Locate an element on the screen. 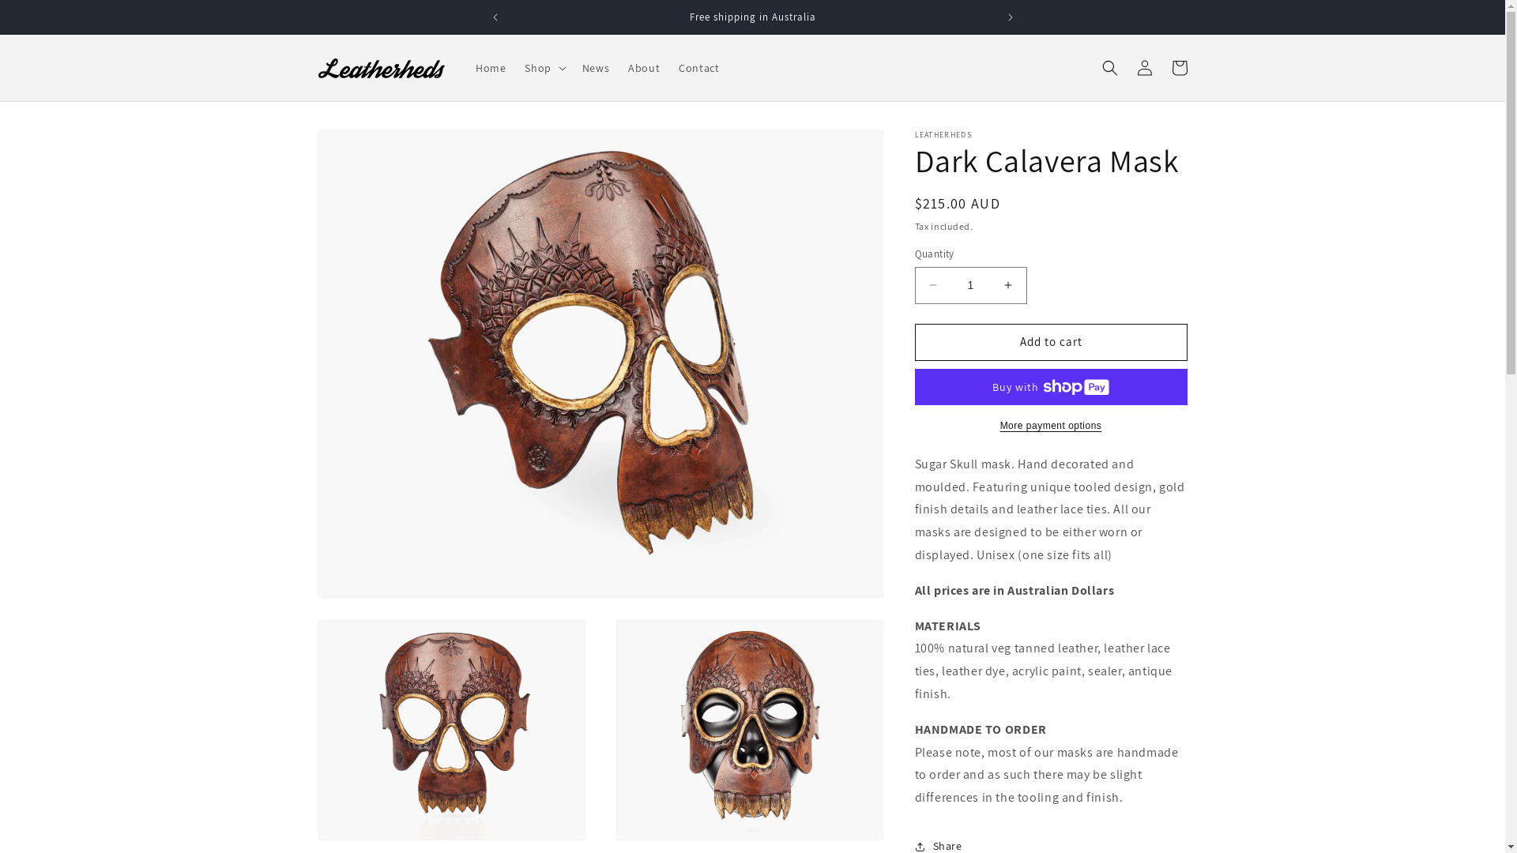 The image size is (1517, 853). Log in is located at coordinates (1144, 68).